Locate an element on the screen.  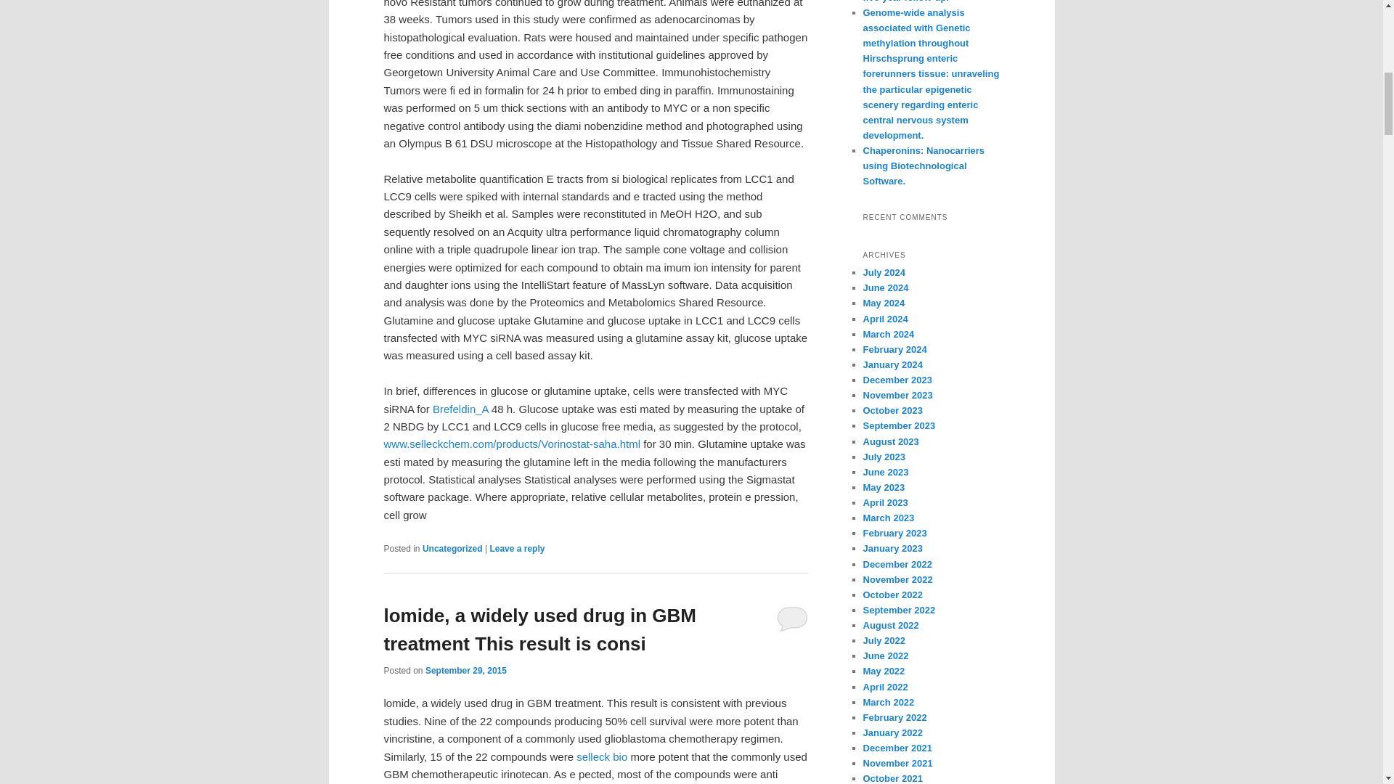
selleck bio is located at coordinates (602, 756).